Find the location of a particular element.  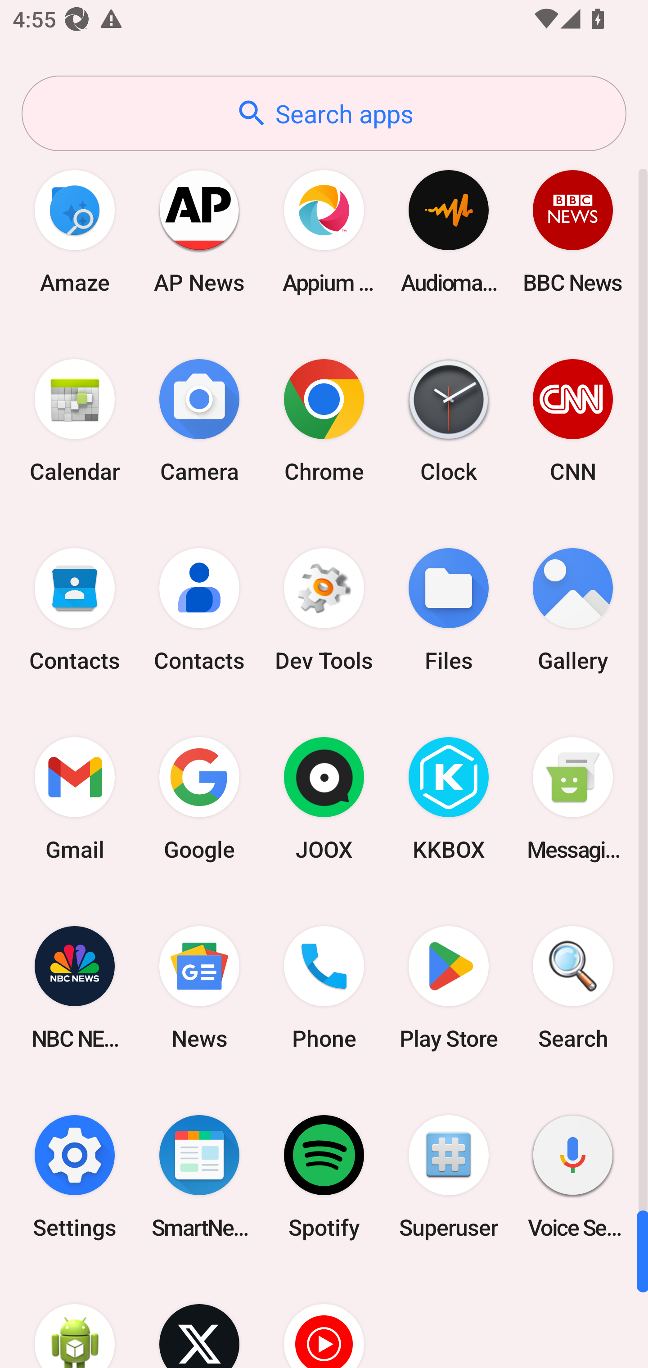

X is located at coordinates (199, 1319).